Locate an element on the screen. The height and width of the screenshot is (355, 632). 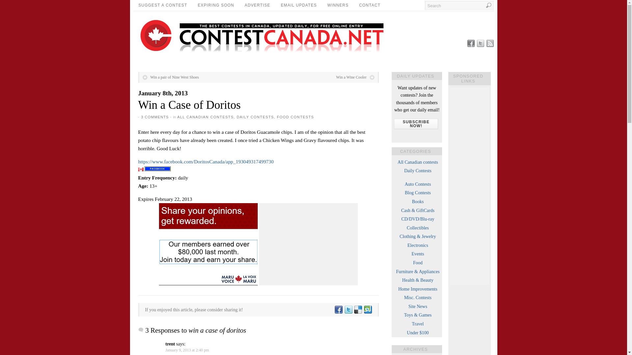
Books is located at coordinates (417, 201).